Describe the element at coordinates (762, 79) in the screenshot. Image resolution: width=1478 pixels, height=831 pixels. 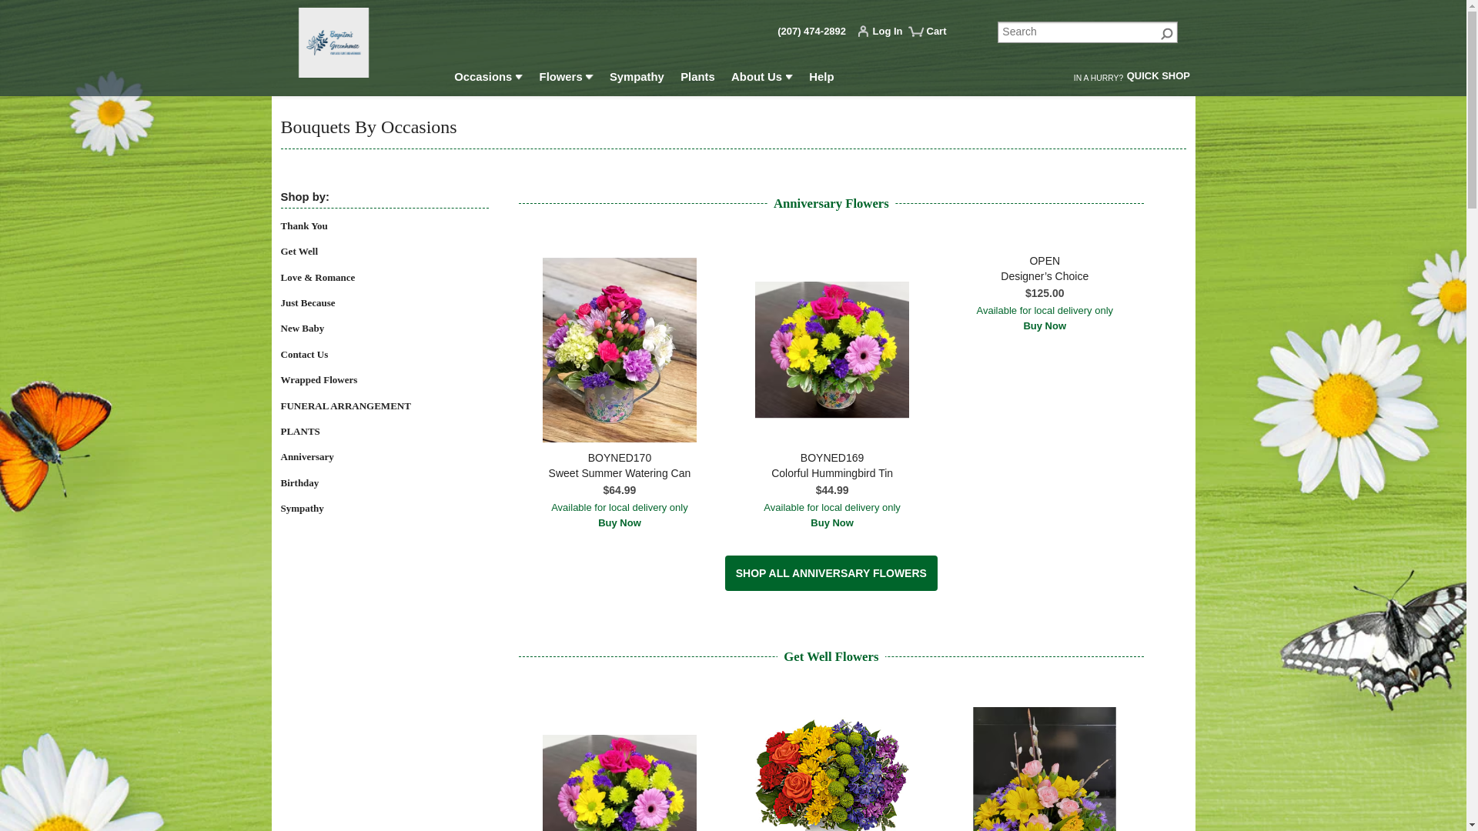
I see `About Us` at that location.